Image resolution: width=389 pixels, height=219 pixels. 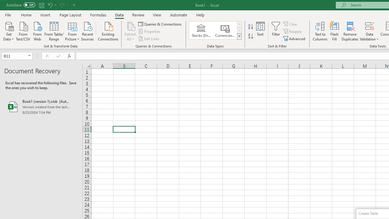 I want to click on Book1 (version 1).xlsb  [AutoRecovered], so click(x=41, y=106).